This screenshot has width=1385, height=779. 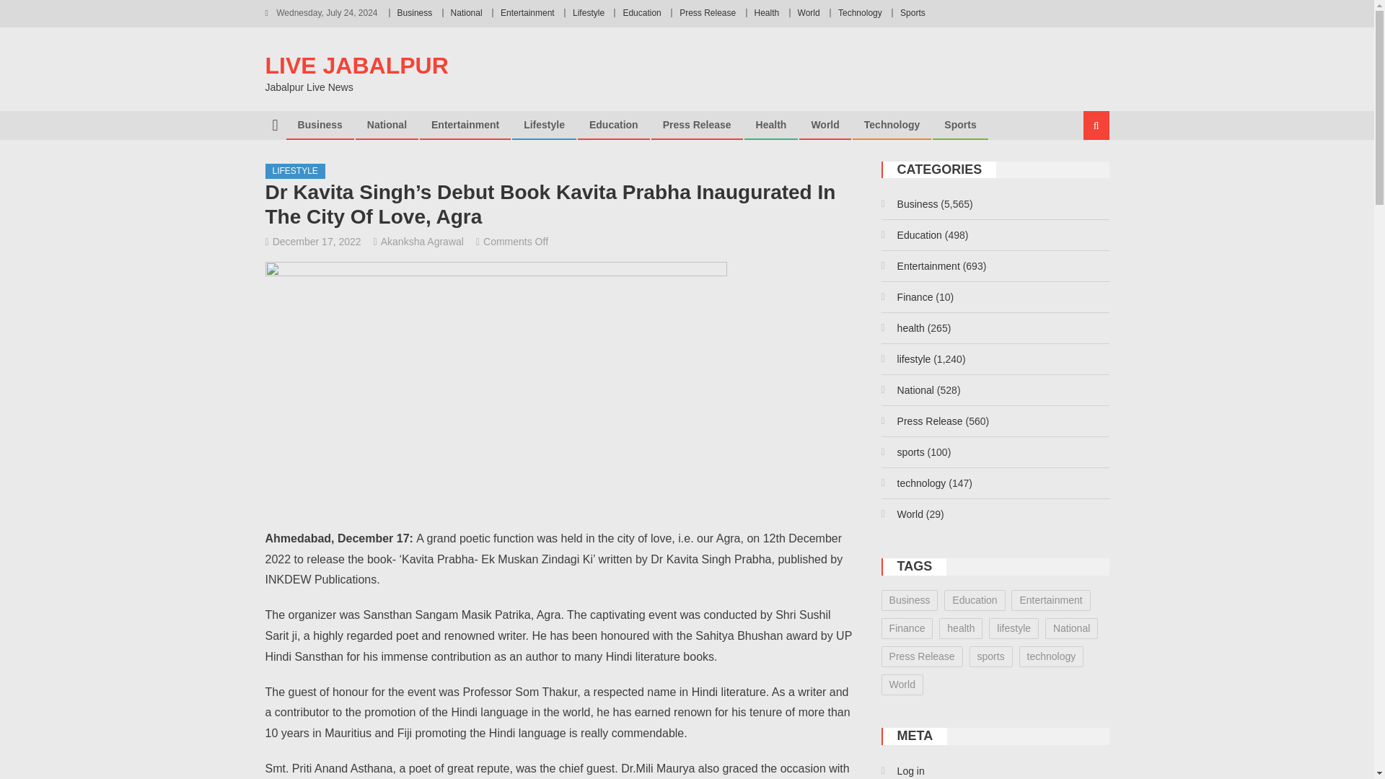 I want to click on National, so click(x=466, y=12).